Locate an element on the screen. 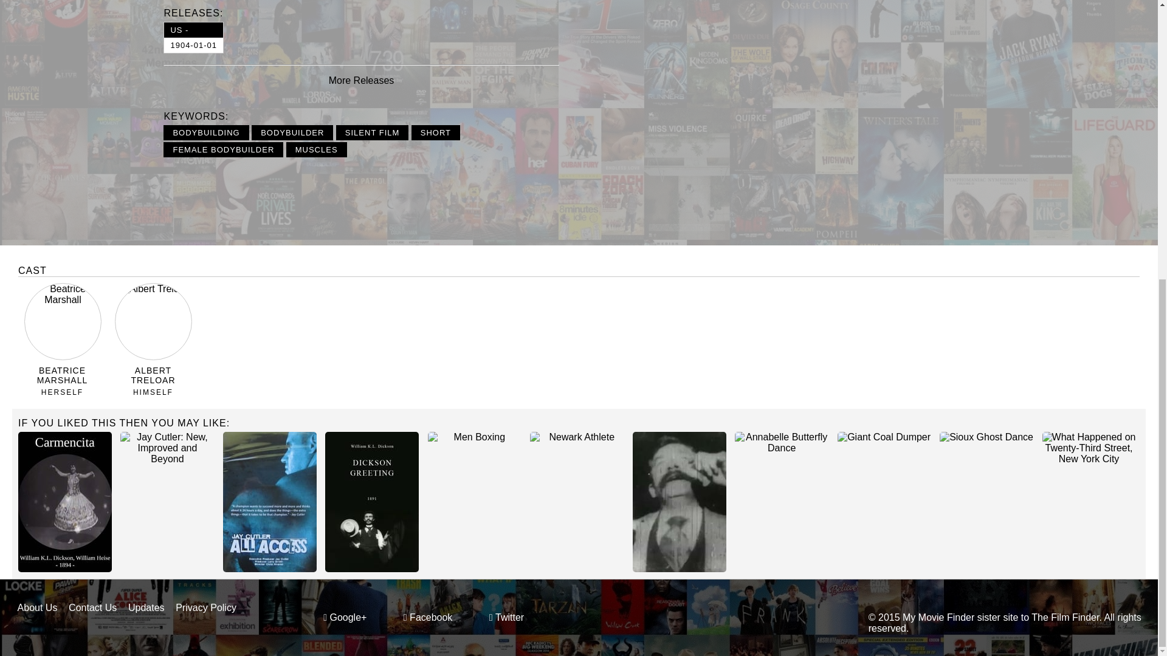 The height and width of the screenshot is (656, 1167). Privacy Policy is located at coordinates (223, 149).